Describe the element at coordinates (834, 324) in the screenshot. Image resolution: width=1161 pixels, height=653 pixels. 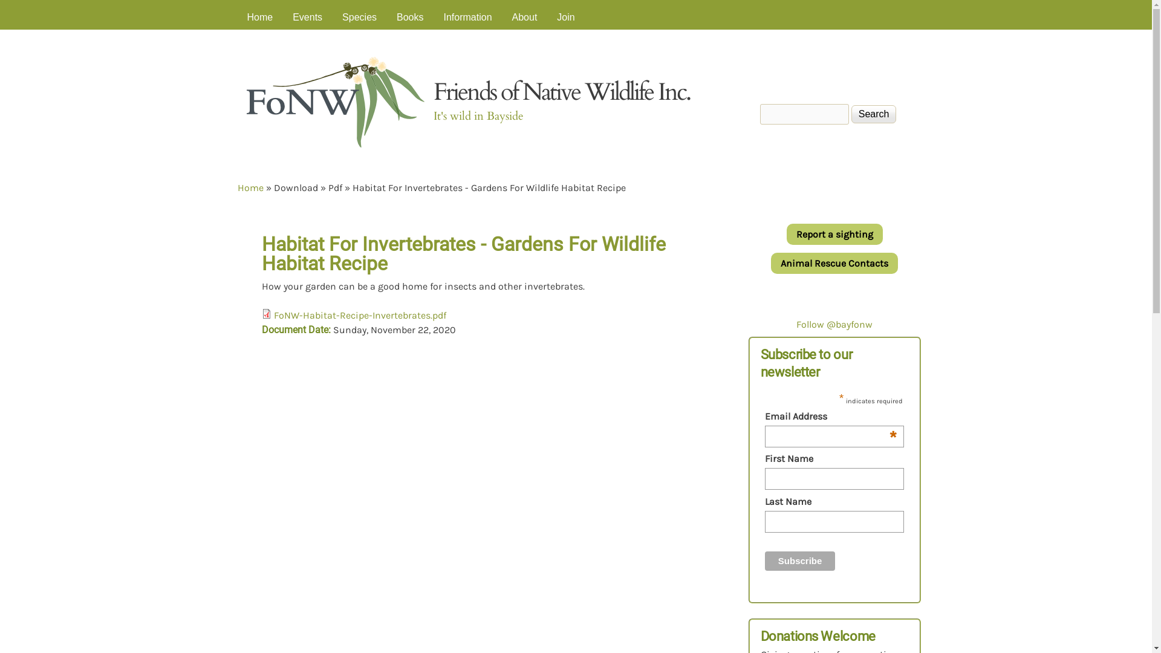
I see `Follow @bayfonw` at that location.